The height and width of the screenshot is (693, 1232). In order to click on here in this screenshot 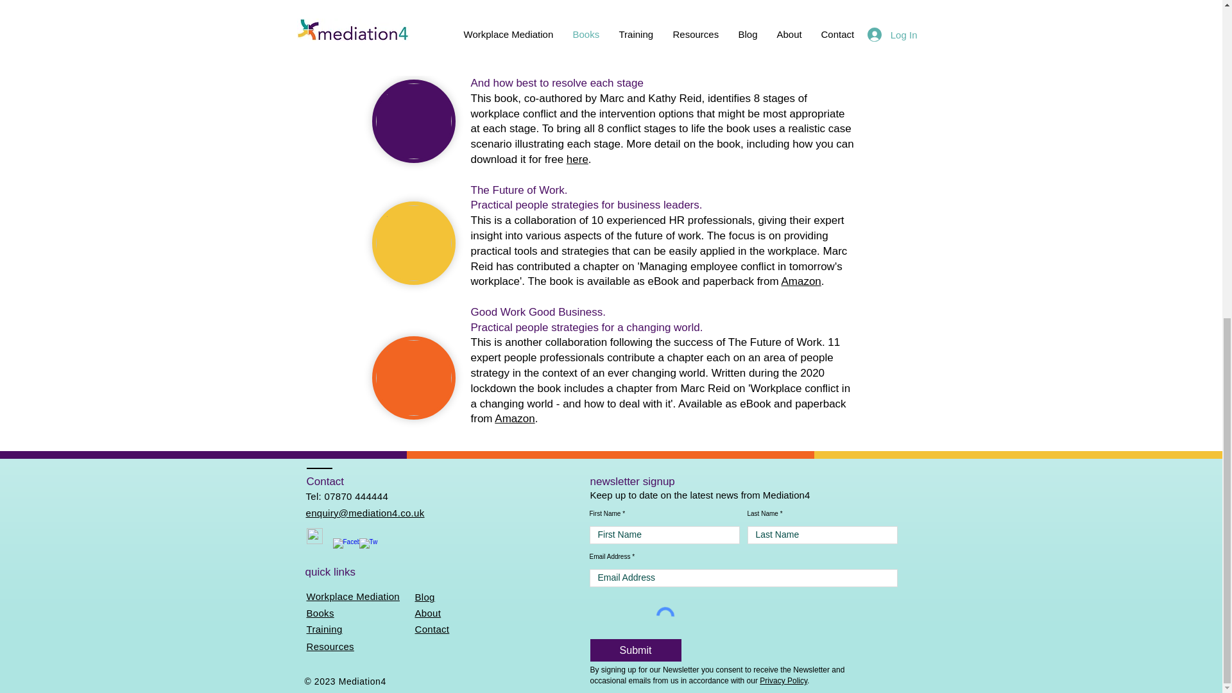, I will do `click(577, 159)`.